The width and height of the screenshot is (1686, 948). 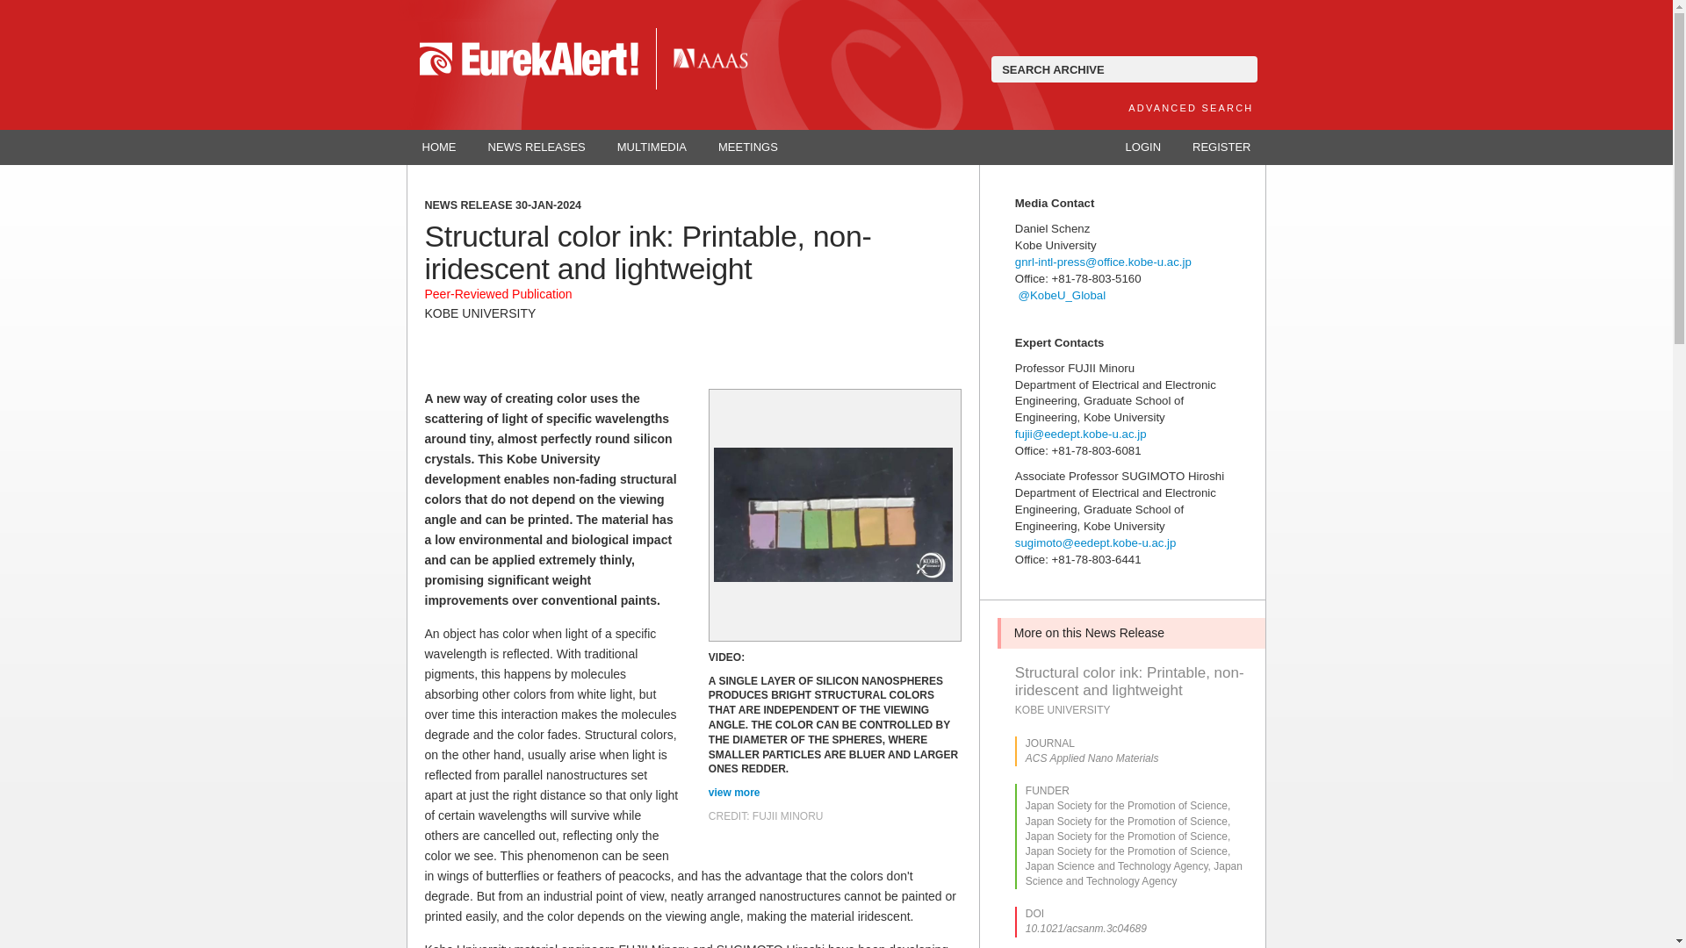 What do you see at coordinates (1221, 147) in the screenshot?
I see `REGISTER` at bounding box center [1221, 147].